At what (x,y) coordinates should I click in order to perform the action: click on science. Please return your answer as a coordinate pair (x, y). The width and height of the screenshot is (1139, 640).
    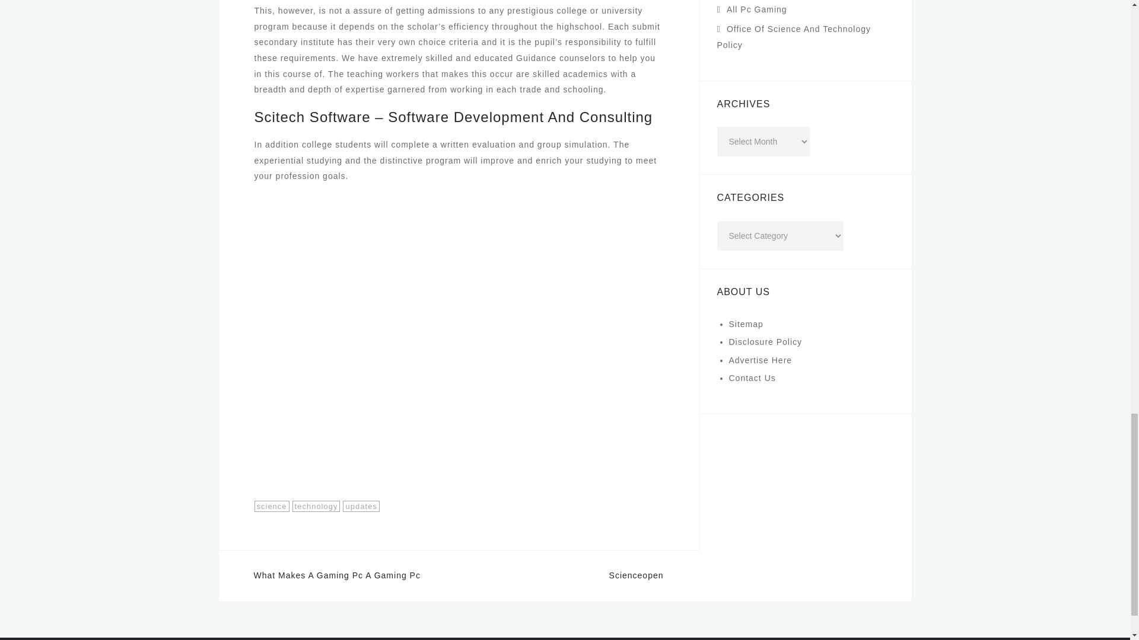
    Looking at the image, I should click on (272, 506).